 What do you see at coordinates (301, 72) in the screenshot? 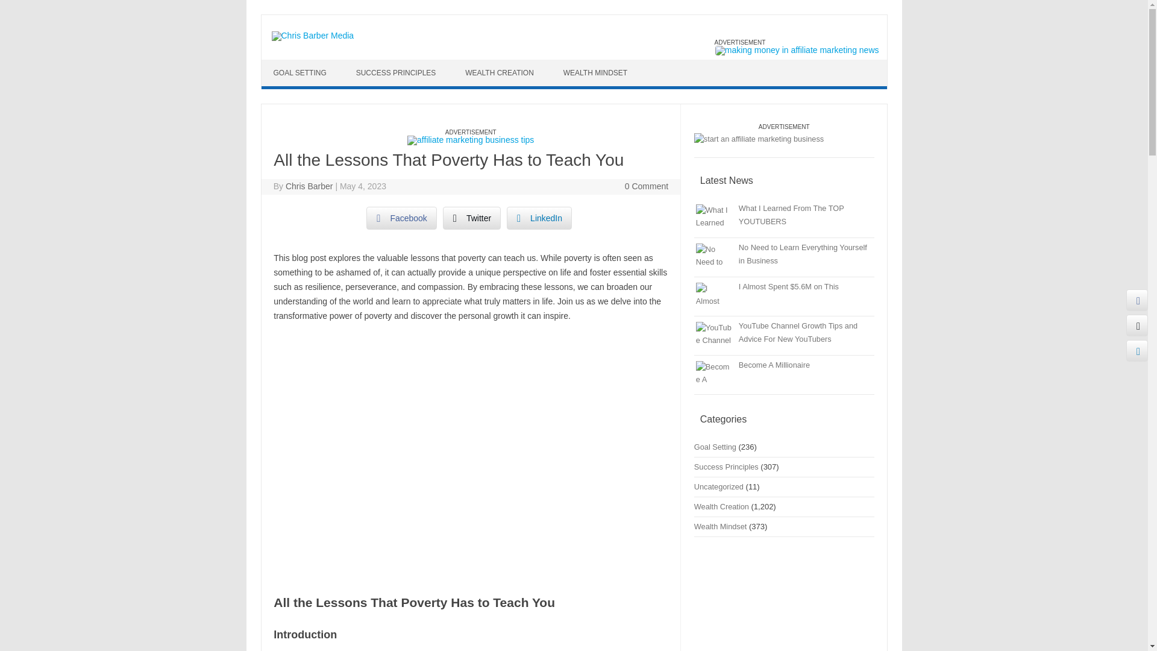
I see `GOAL SETTING` at bounding box center [301, 72].